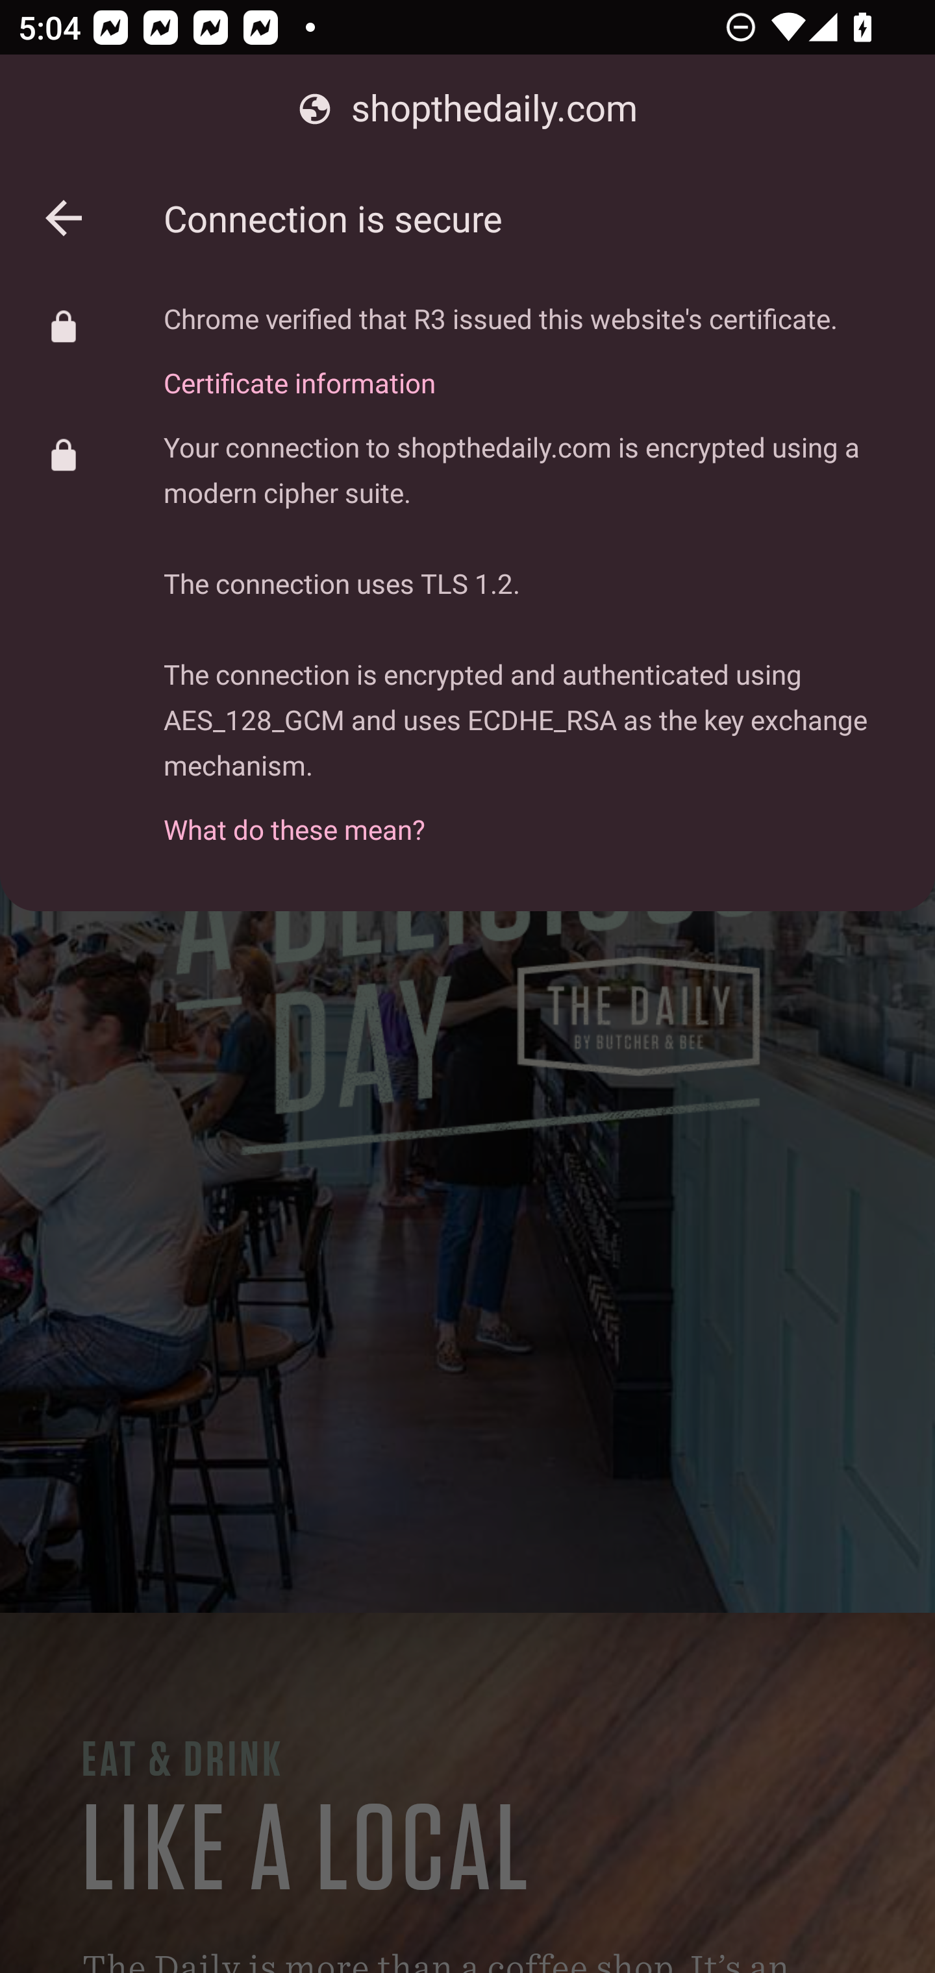 This screenshot has width=935, height=1973. I want to click on What do these mean?, so click(530, 815).